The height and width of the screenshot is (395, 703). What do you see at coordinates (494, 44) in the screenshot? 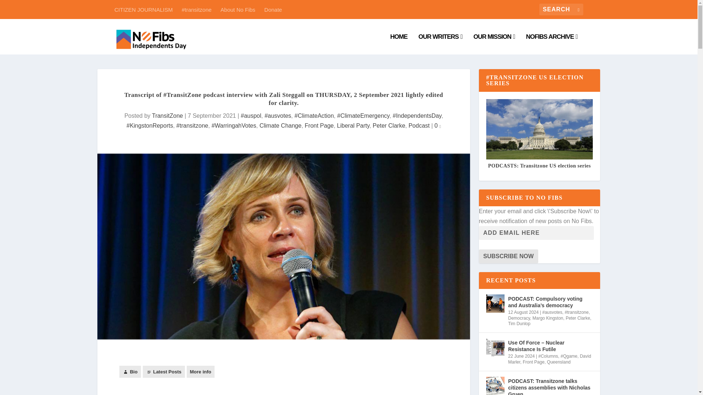
I see `Citizen journalism ` at bounding box center [494, 44].